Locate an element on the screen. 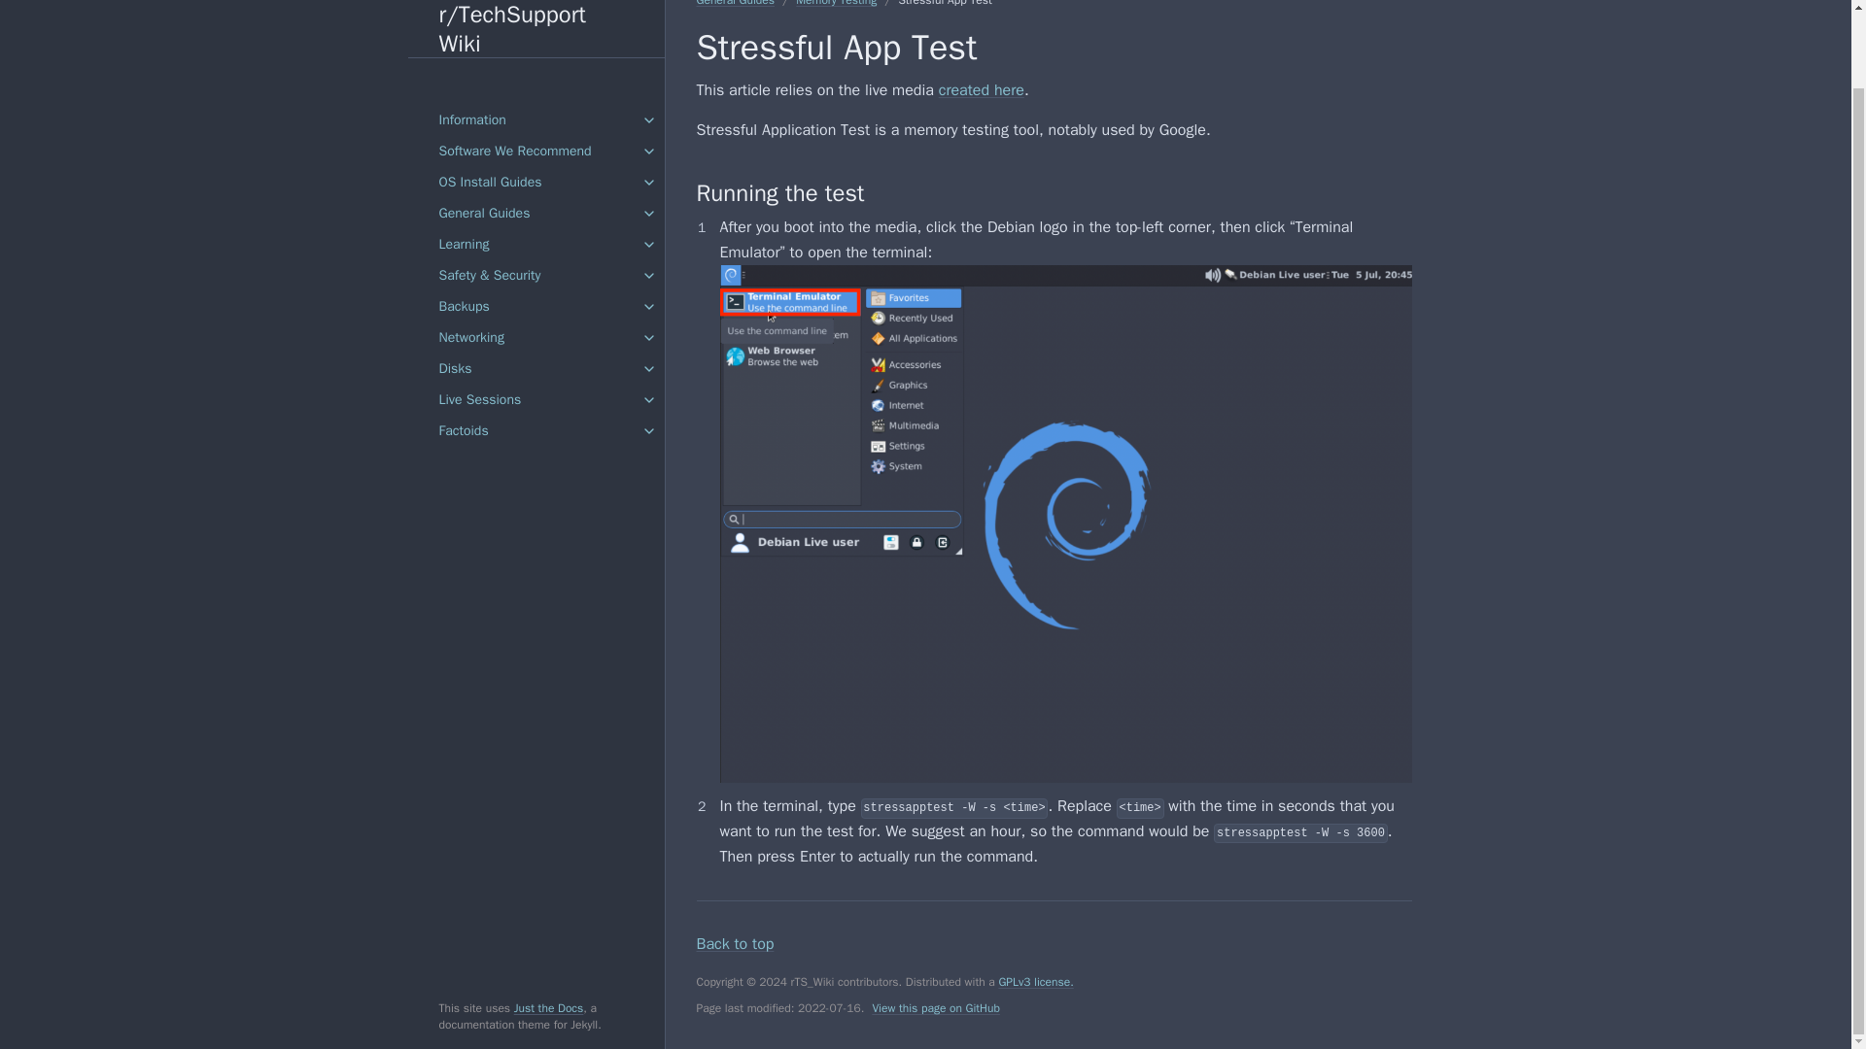 The image size is (1866, 1049). Information is located at coordinates (536, 39).